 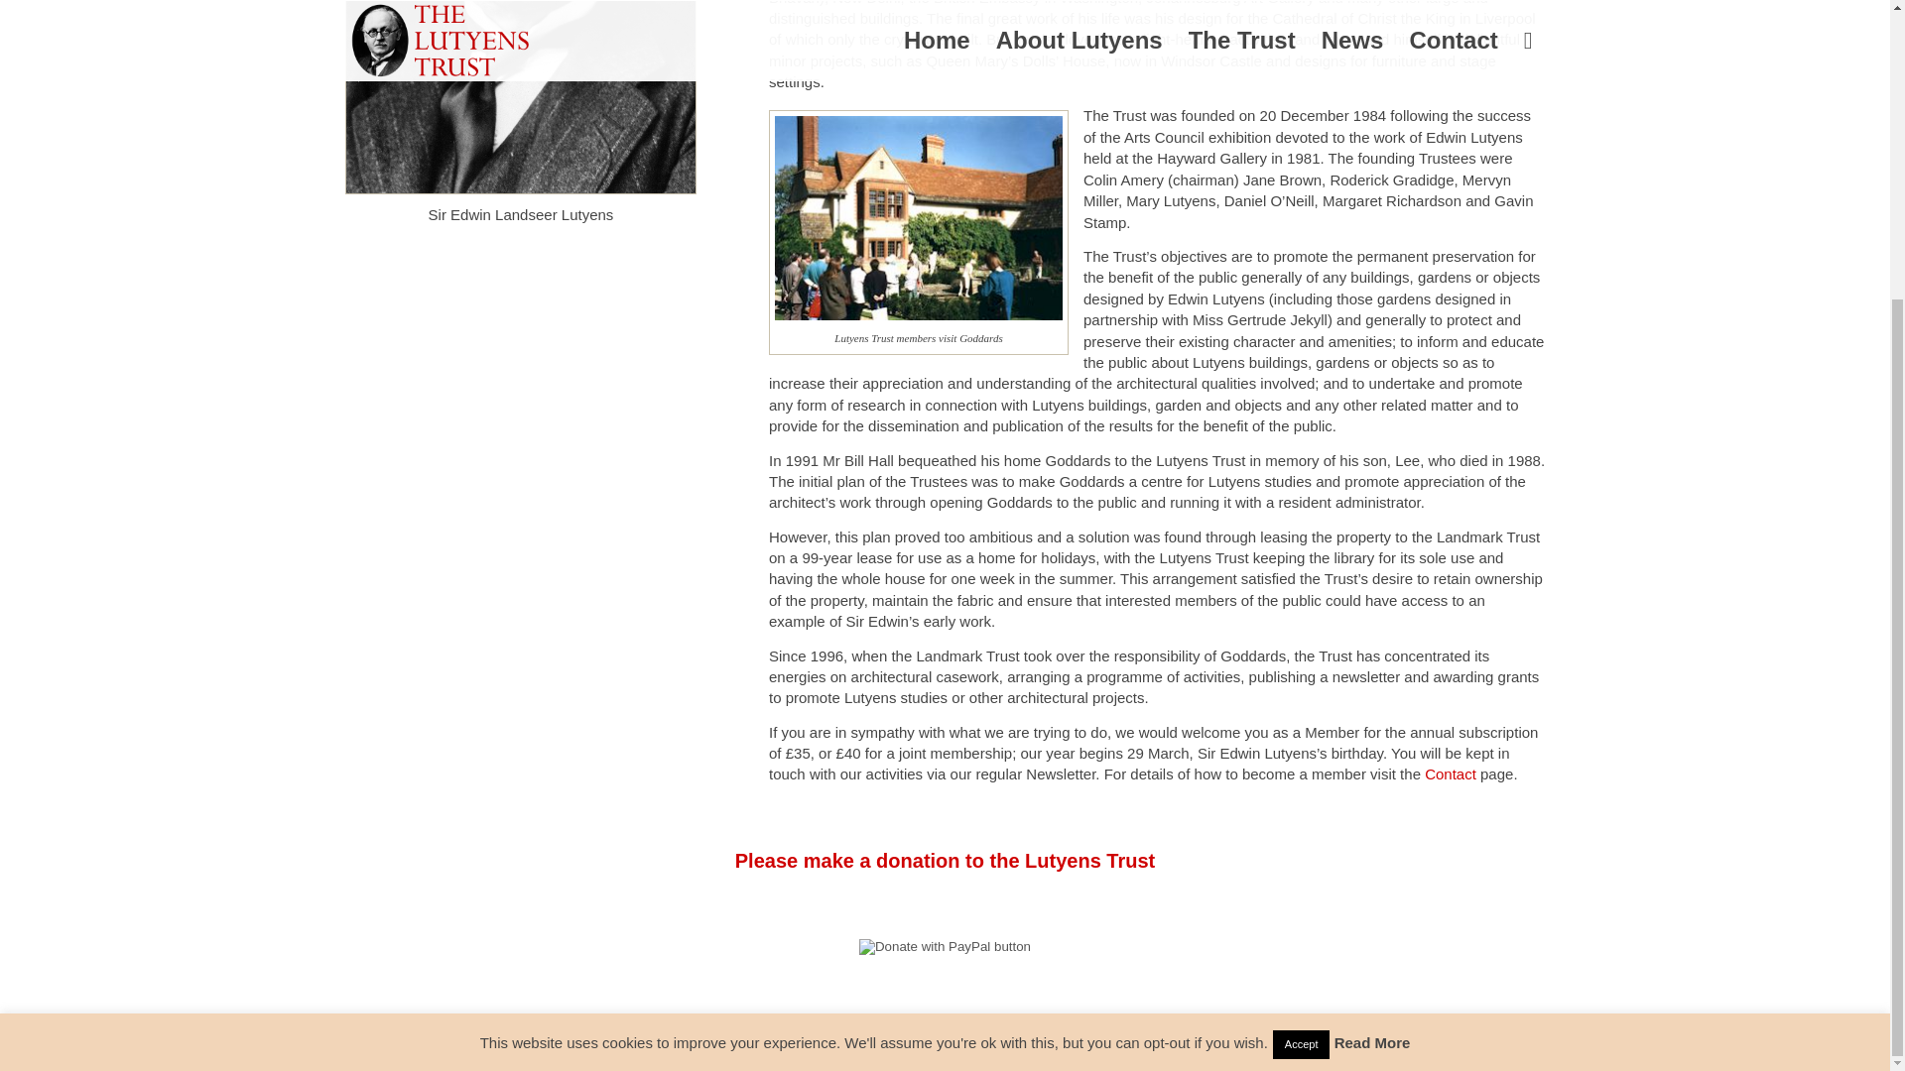 I want to click on Accept, so click(x=1301, y=641).